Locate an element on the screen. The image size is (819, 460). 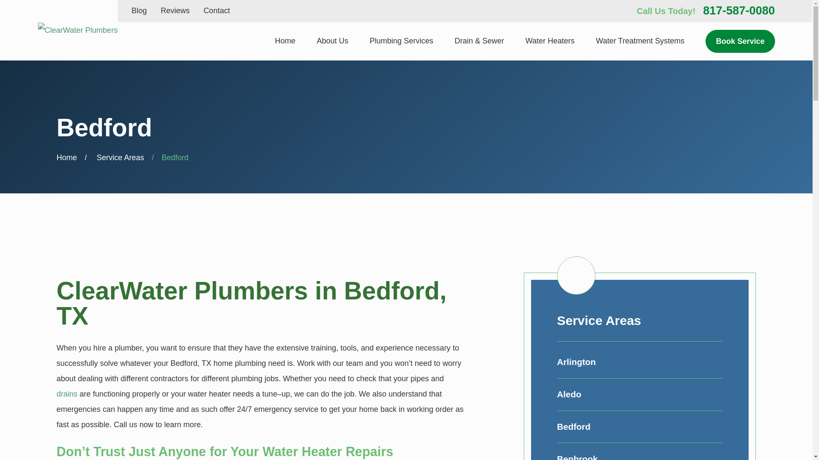
Home is located at coordinates (285, 41).